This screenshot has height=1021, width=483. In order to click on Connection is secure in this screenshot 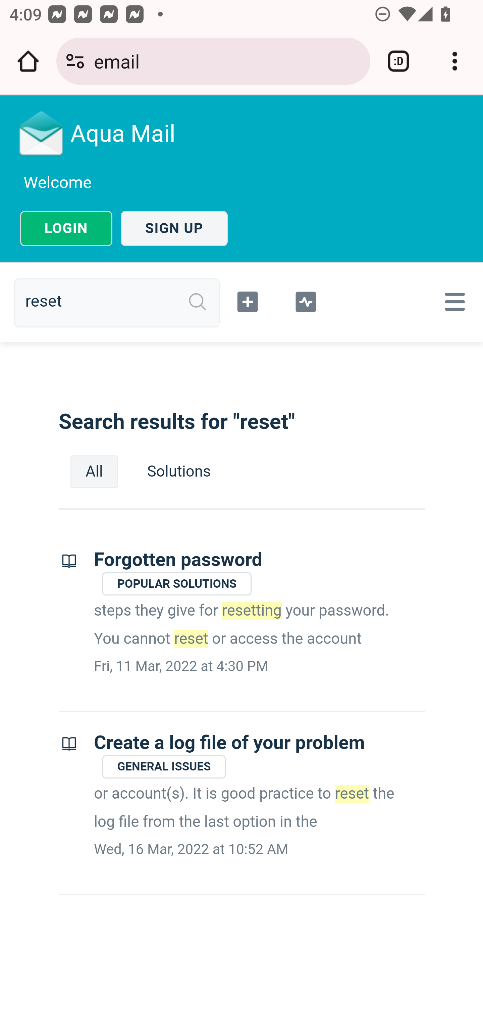, I will do `click(75, 61)`.